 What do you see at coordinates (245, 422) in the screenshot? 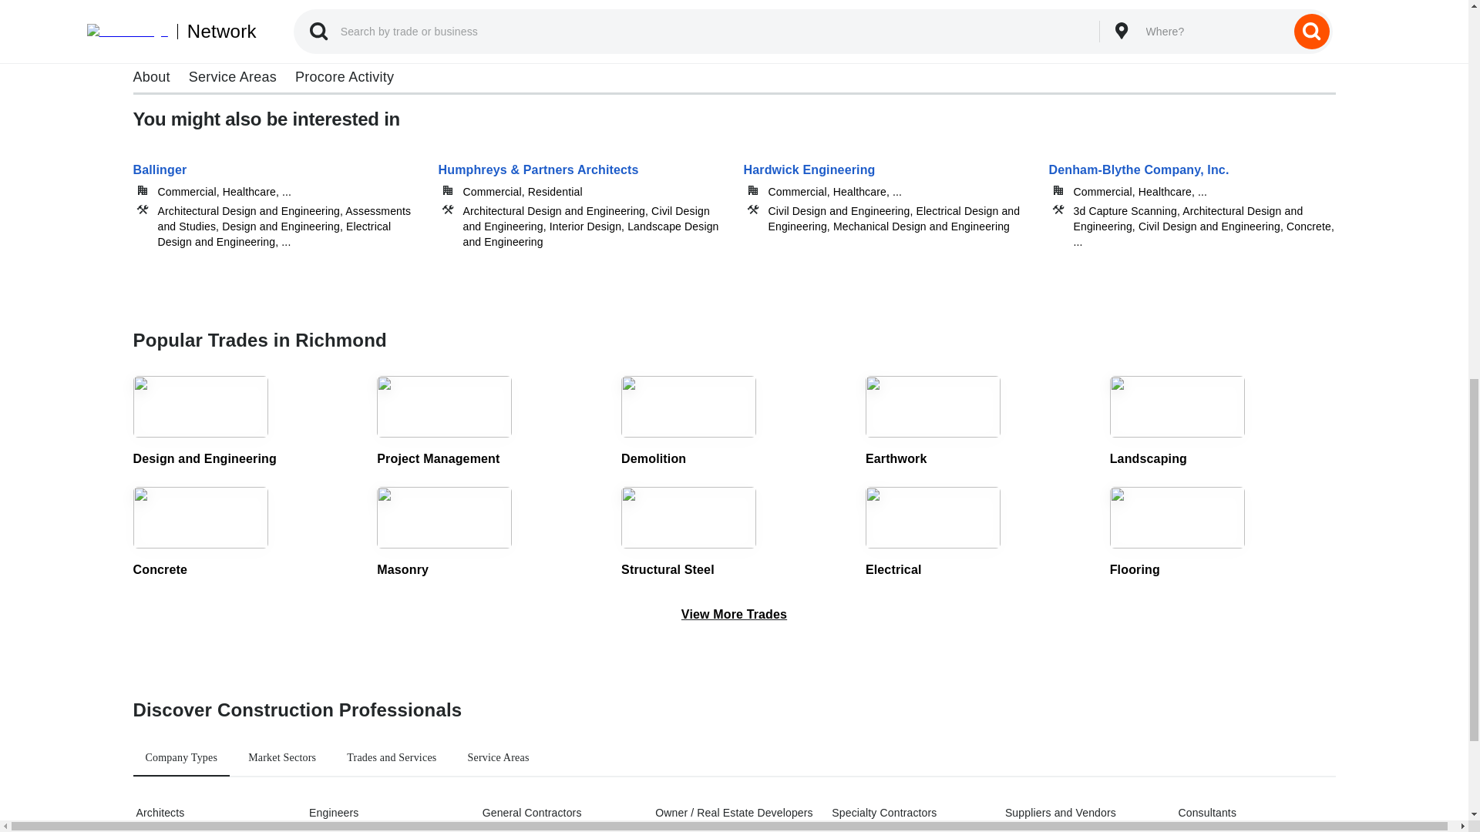
I see `Design and Engineering` at bounding box center [245, 422].